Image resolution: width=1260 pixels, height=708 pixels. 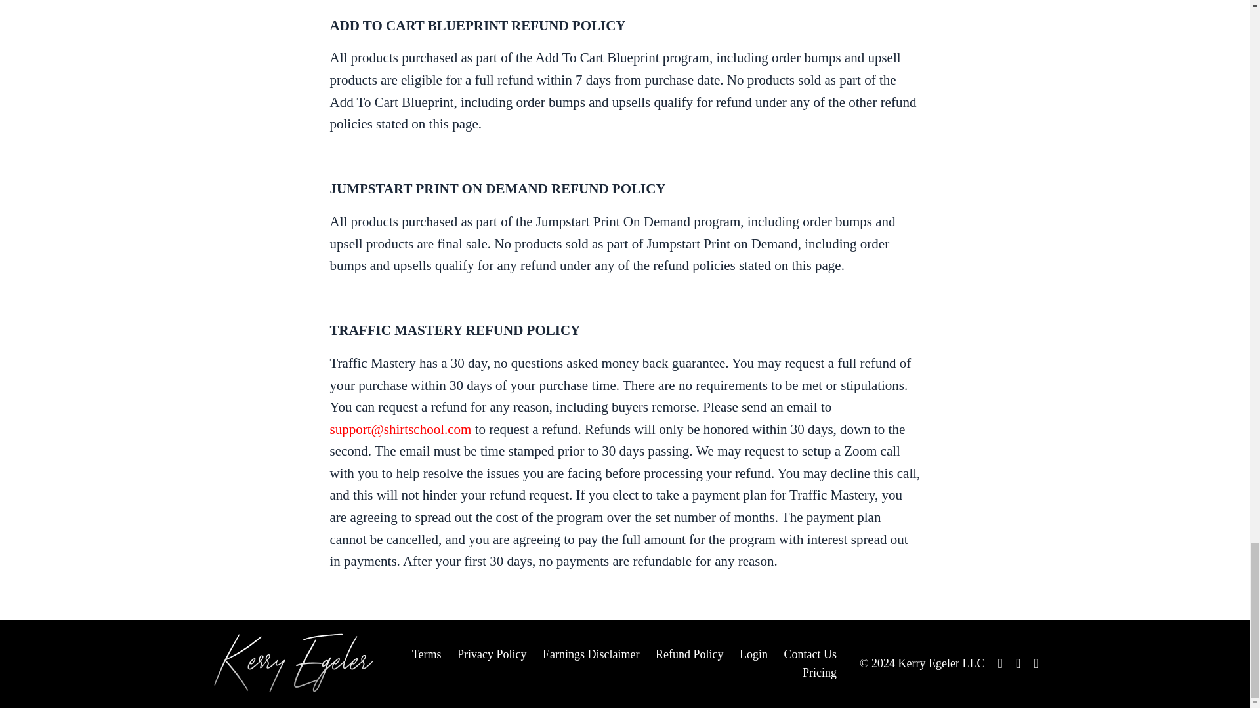 I want to click on Contact Us, so click(x=810, y=654).